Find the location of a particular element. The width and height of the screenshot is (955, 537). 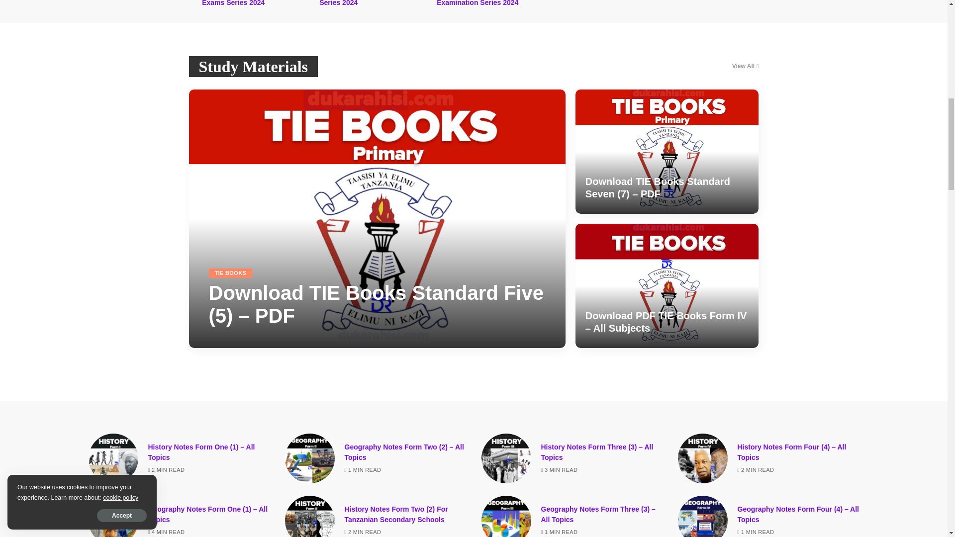

Study Materials is located at coordinates (254, 67).